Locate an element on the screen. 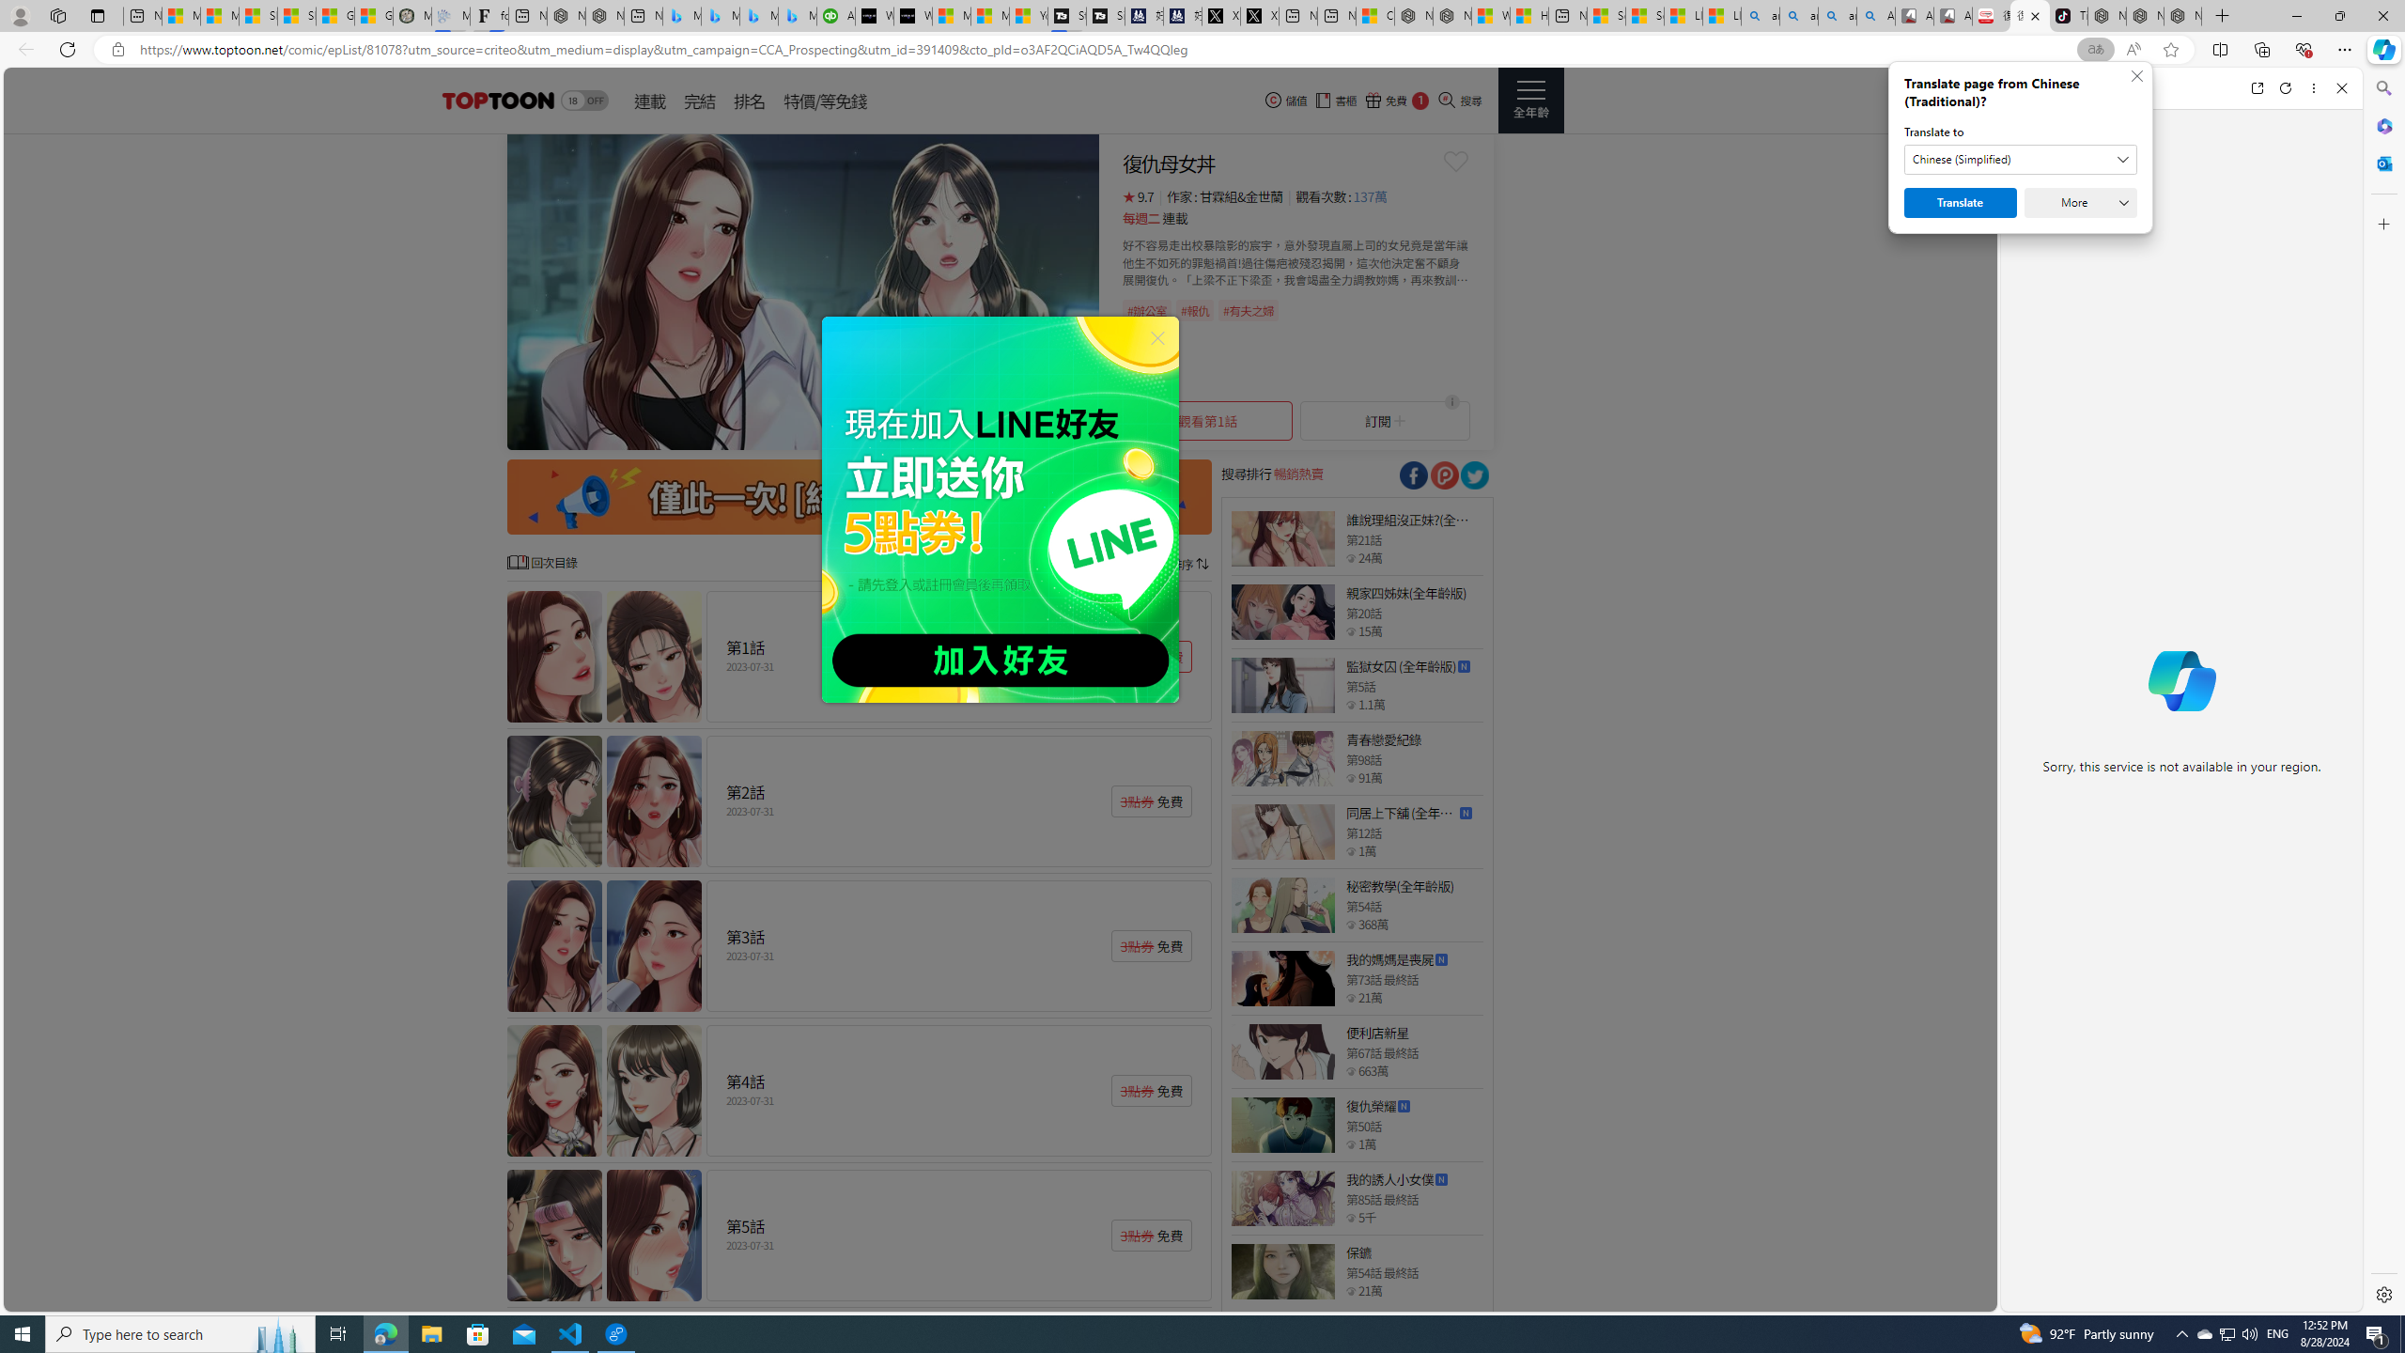  Streaming Coverage | T3 is located at coordinates (1065, 16).